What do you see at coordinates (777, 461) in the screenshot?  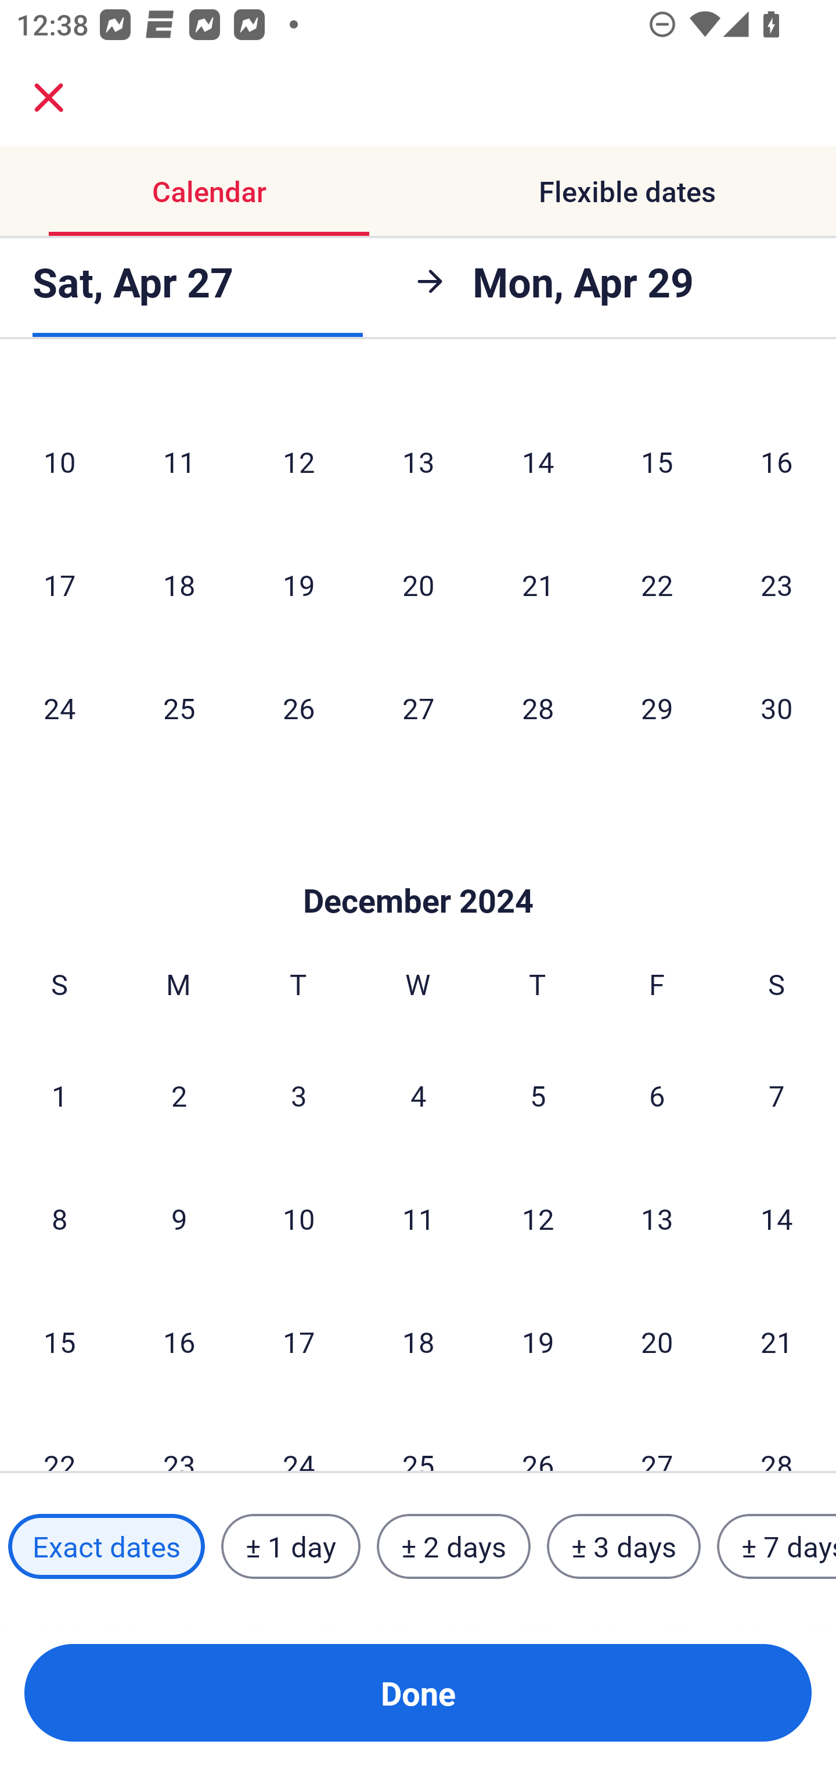 I see `16 Saturday, November 16, 2024` at bounding box center [777, 461].